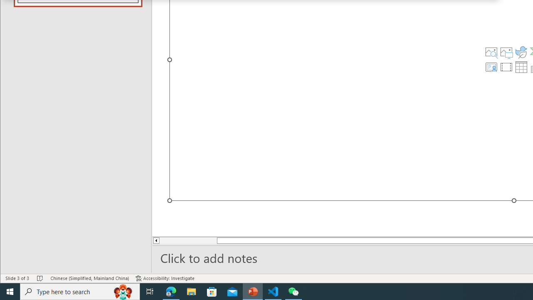 The width and height of the screenshot is (533, 300). I want to click on Stock Images, so click(491, 52).